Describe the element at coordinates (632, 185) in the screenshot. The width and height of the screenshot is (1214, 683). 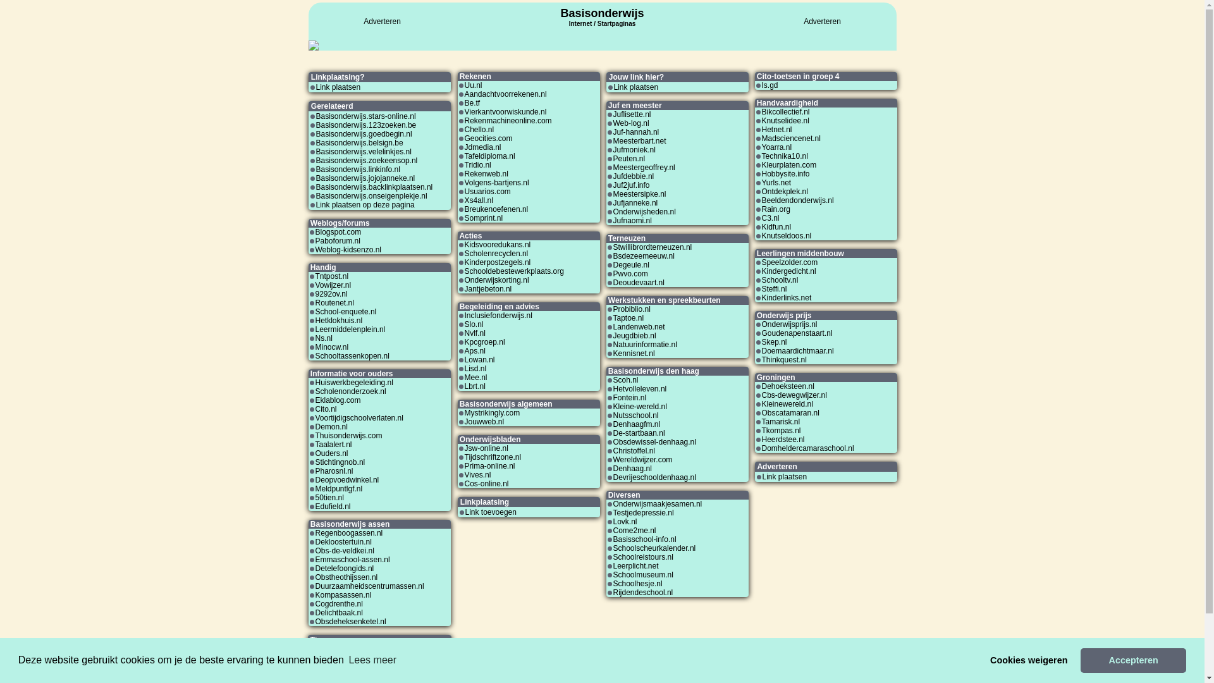
I see `Juf2juf.info` at that location.